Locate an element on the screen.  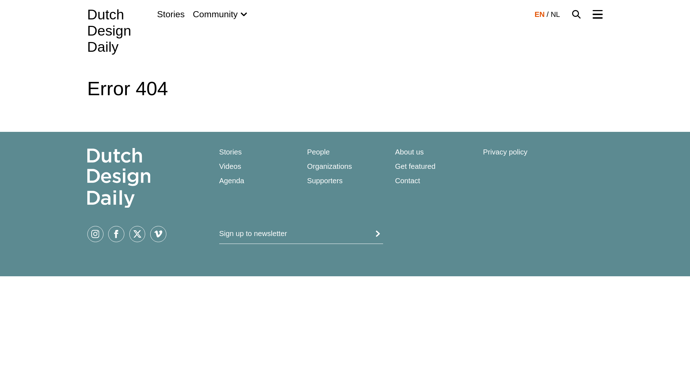
Agenda is located at coordinates (231, 181).